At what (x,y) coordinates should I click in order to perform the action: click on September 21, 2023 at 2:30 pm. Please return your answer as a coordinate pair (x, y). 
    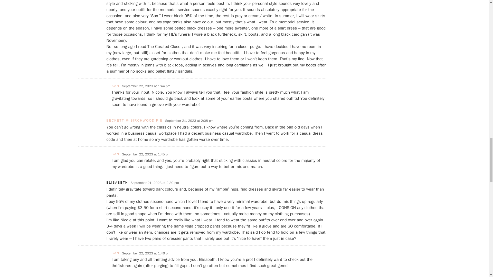
    Looking at the image, I should click on (155, 183).